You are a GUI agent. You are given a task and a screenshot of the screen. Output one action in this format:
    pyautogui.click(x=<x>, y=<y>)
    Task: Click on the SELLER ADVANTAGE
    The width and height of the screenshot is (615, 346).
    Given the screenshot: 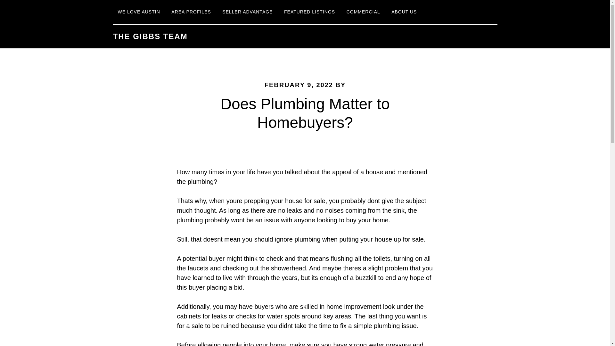 What is the action you would take?
    pyautogui.click(x=247, y=12)
    